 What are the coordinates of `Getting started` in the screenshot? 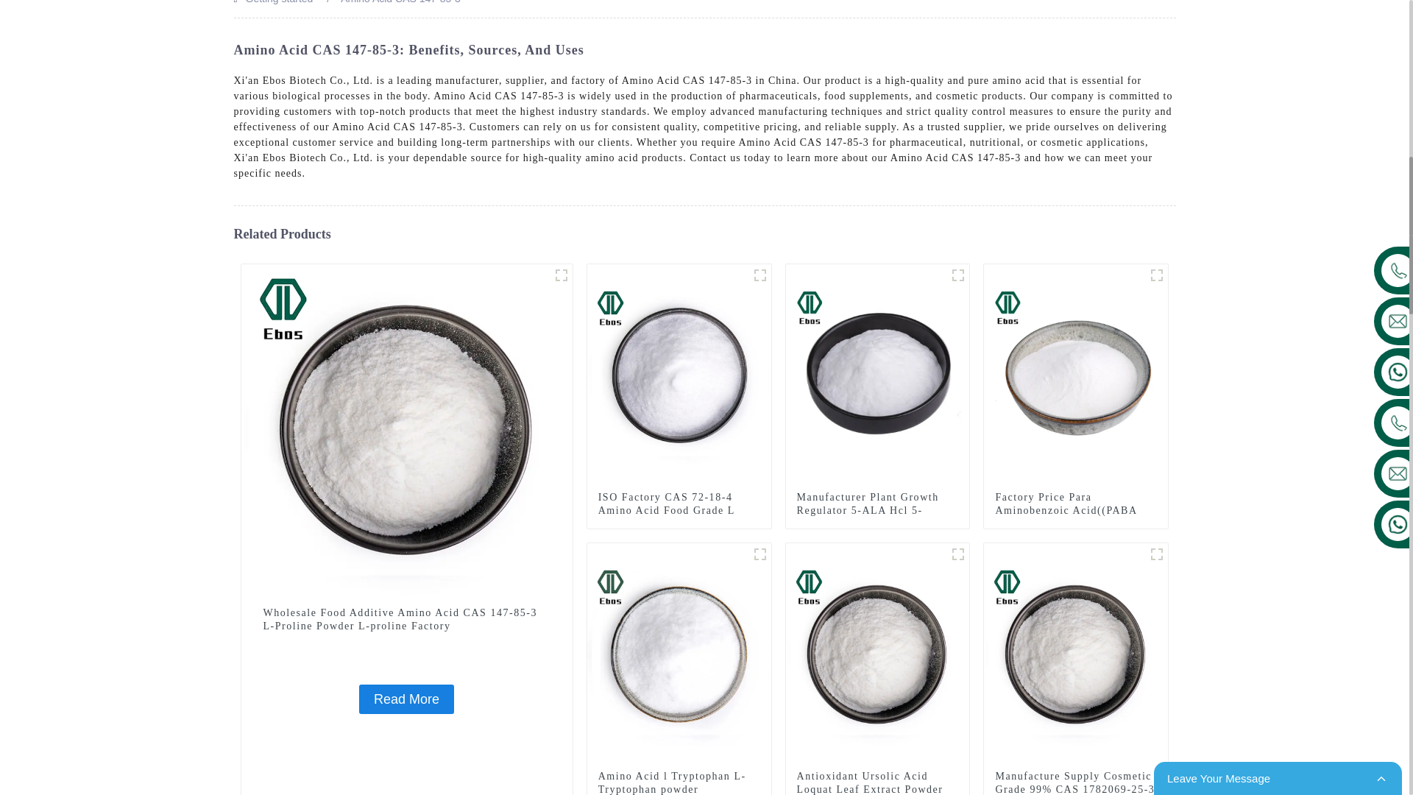 It's located at (280, 2).